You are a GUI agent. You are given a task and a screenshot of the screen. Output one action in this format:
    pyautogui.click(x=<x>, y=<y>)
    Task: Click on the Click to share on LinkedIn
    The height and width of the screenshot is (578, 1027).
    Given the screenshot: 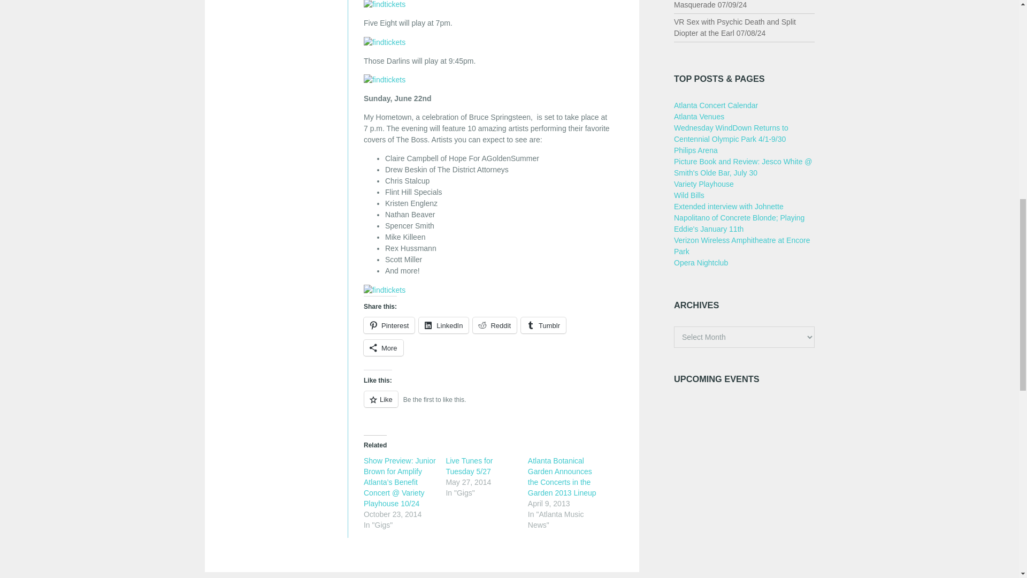 What is the action you would take?
    pyautogui.click(x=443, y=325)
    